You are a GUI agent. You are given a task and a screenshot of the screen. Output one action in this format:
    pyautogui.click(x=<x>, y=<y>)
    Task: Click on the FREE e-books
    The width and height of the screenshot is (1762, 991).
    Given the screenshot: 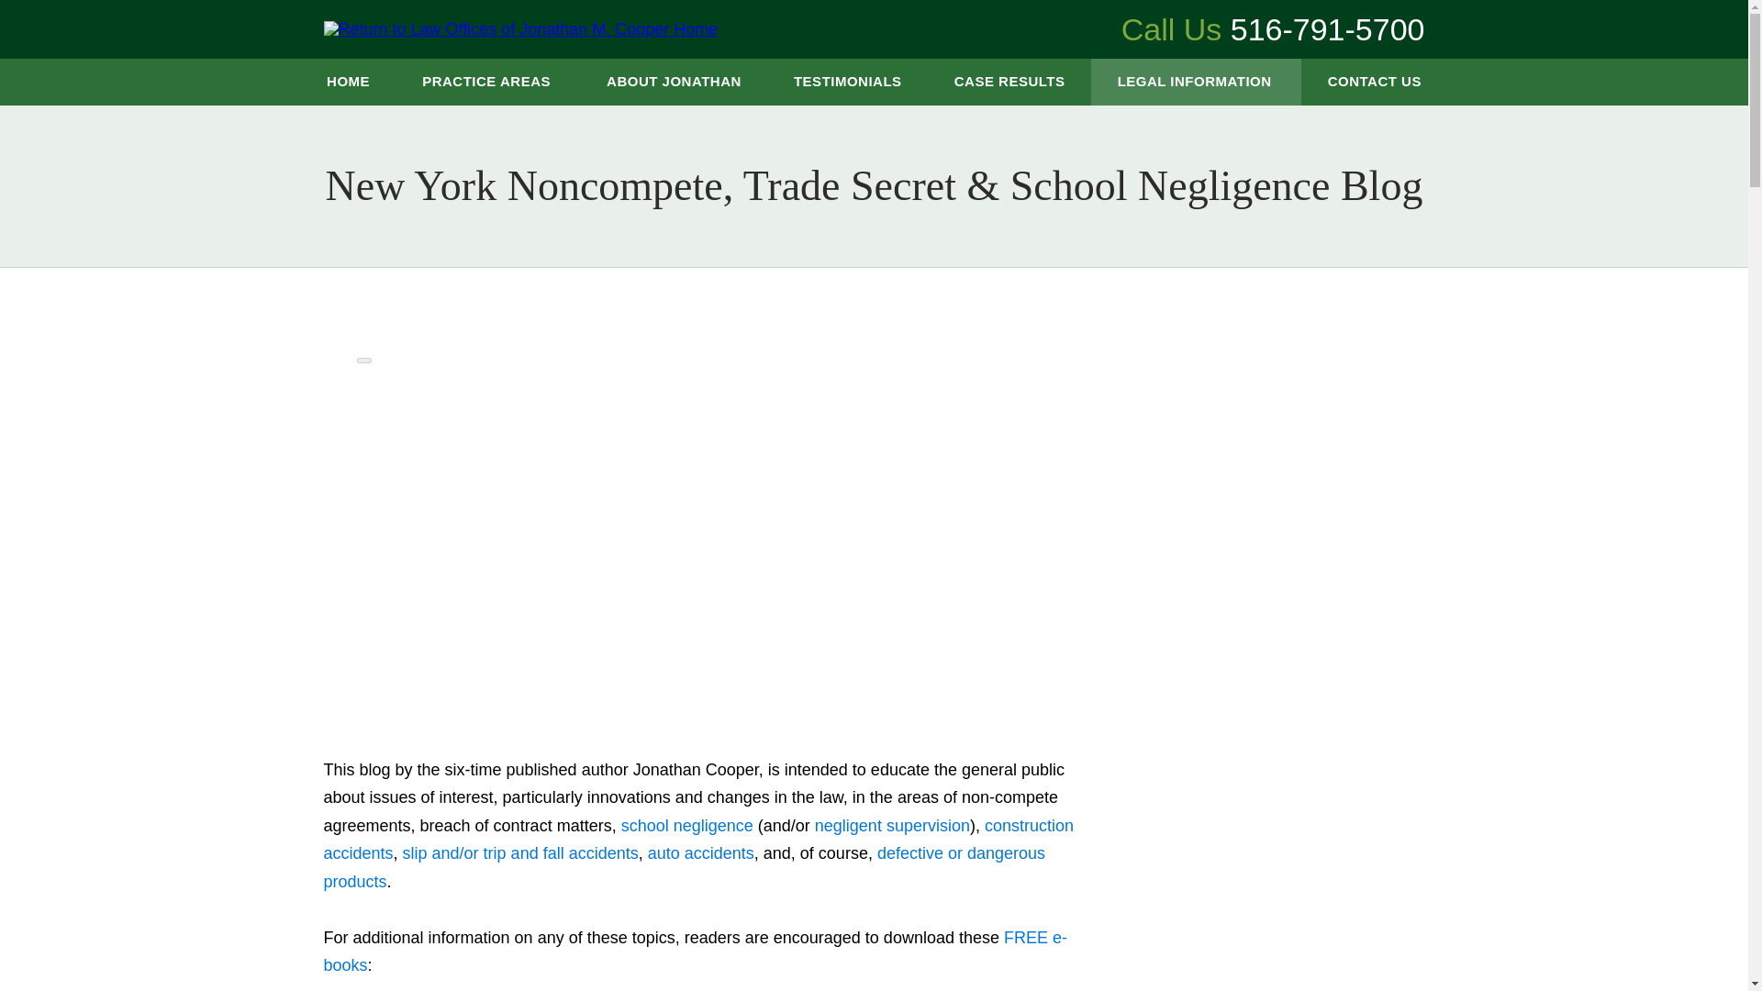 What is the action you would take?
    pyautogui.click(x=694, y=951)
    